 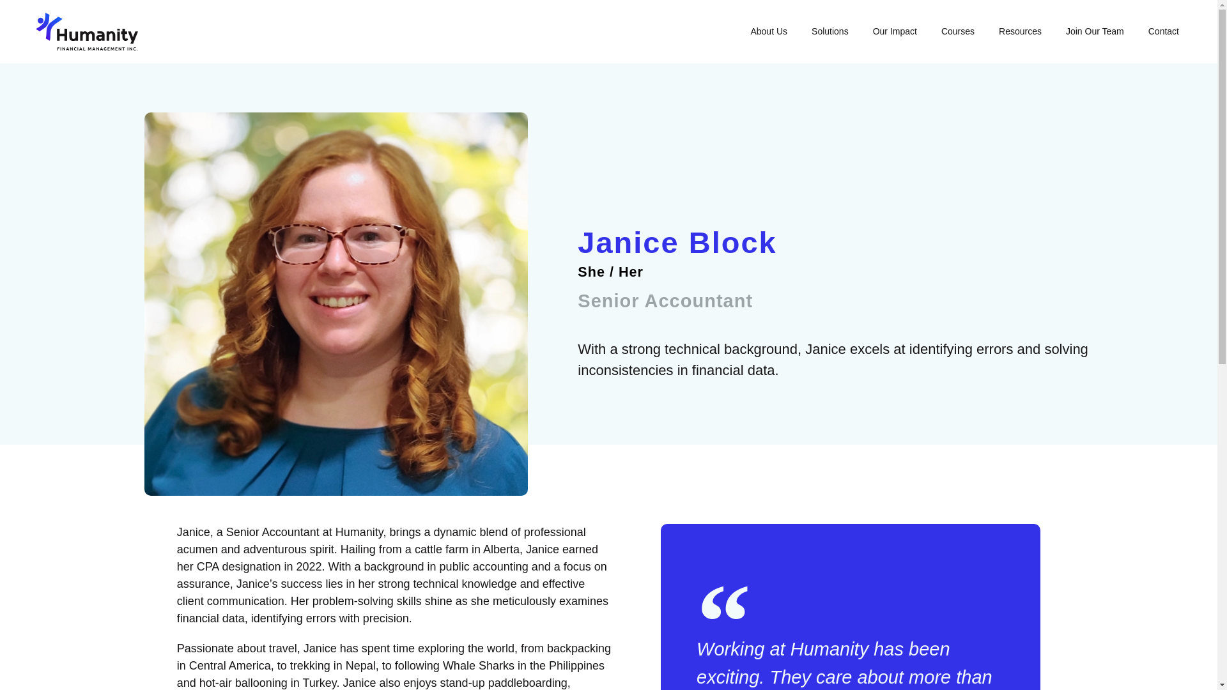 I want to click on Resources, so click(x=1020, y=31).